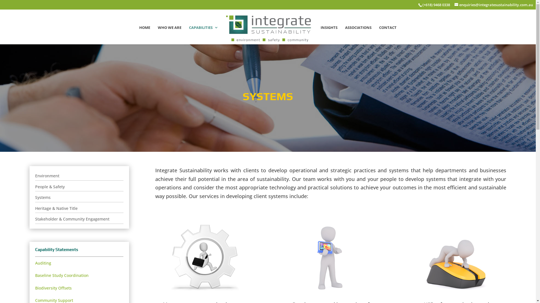 The image size is (540, 303). Describe the element at coordinates (53, 288) in the screenshot. I see `Biodiversity Offsets` at that location.